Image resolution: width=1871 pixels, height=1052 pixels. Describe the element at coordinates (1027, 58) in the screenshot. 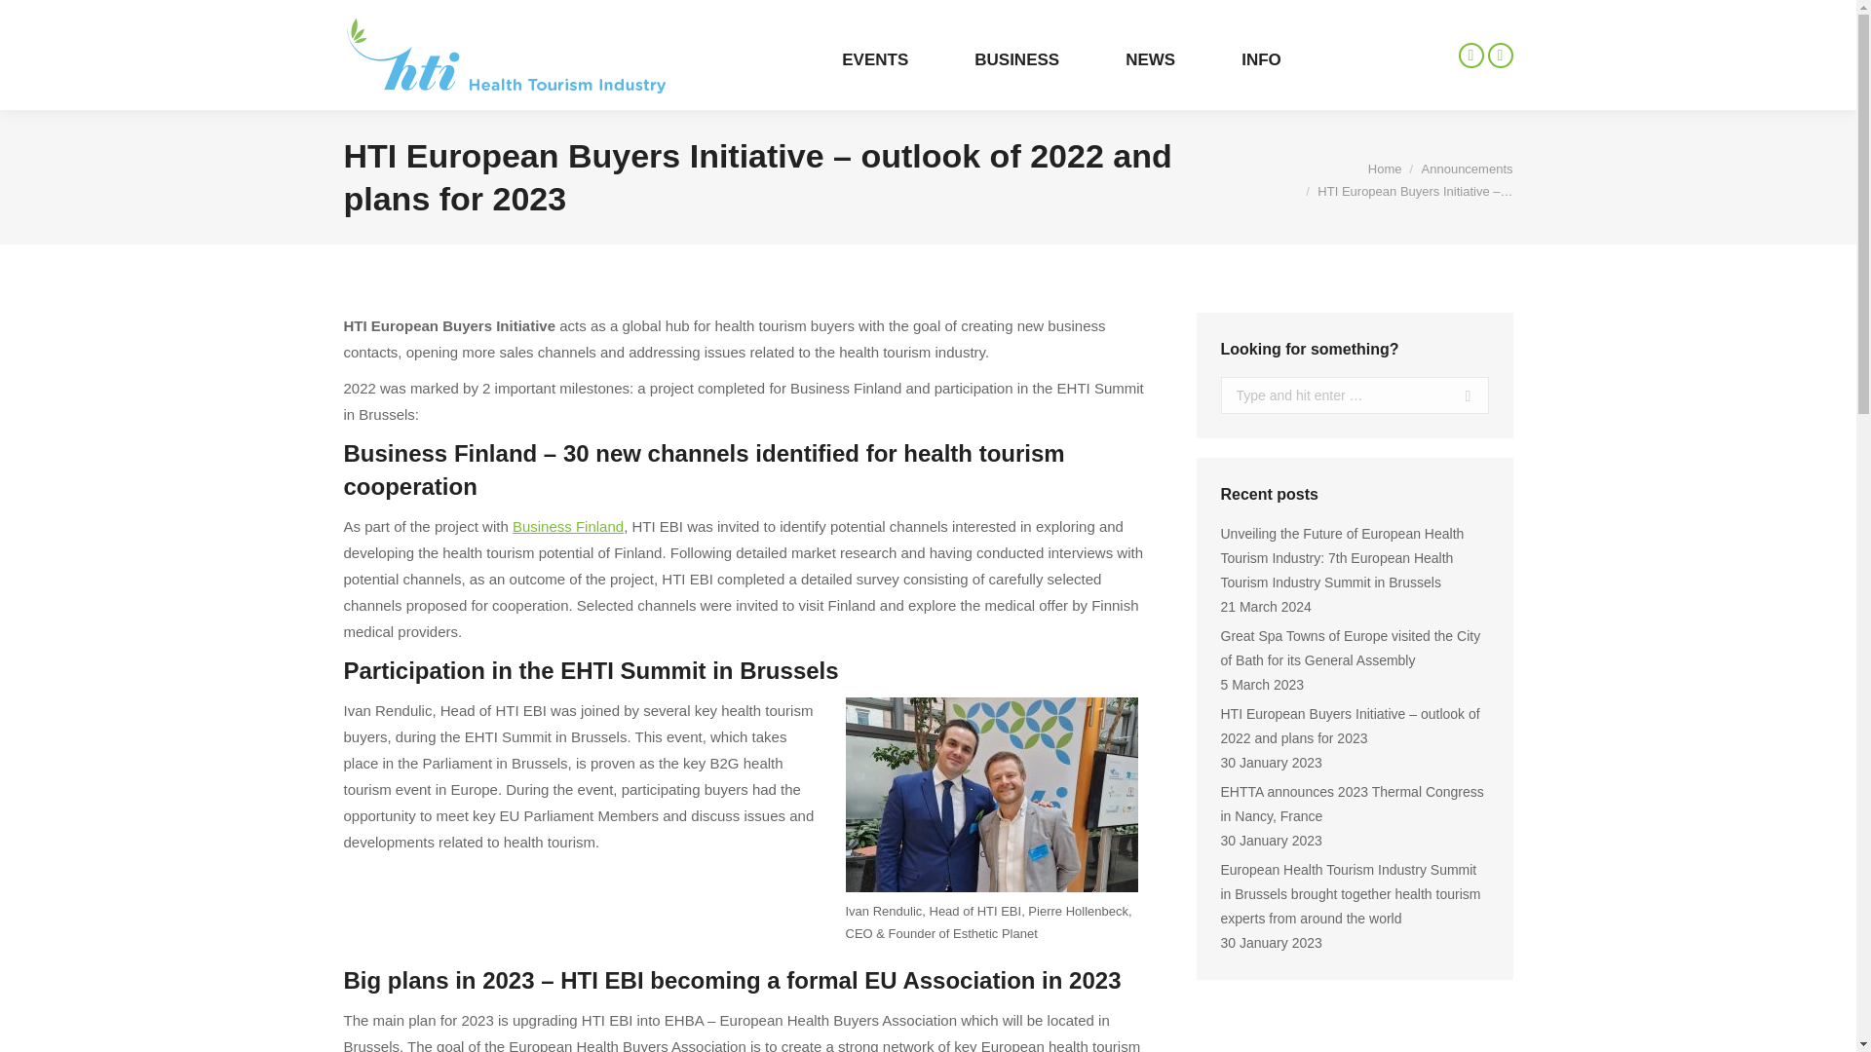

I see `BUSINESS` at that location.